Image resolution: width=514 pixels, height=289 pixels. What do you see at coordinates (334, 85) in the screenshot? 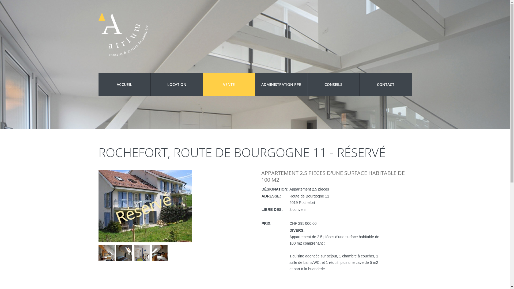
I see `CONSEILS` at bounding box center [334, 85].